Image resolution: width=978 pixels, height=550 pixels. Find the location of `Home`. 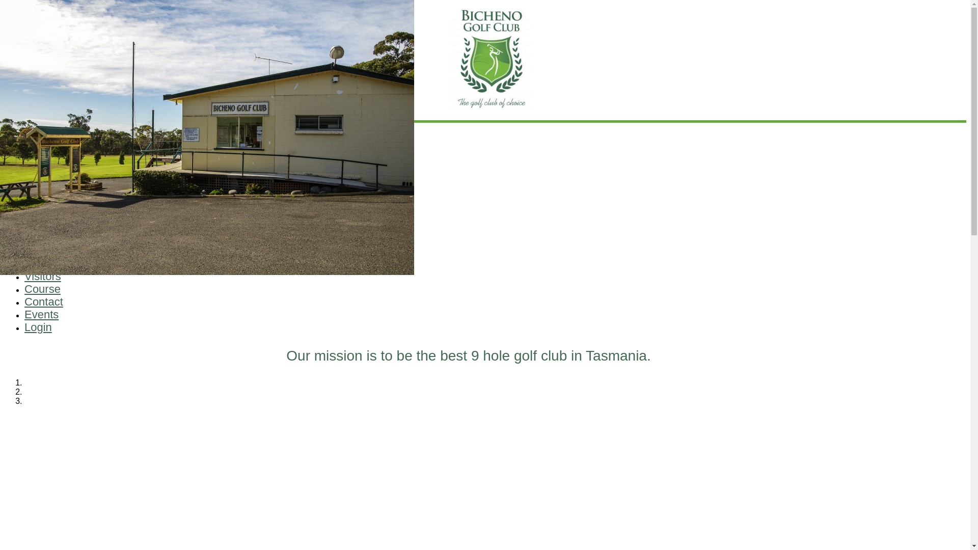

Home is located at coordinates (40, 147).